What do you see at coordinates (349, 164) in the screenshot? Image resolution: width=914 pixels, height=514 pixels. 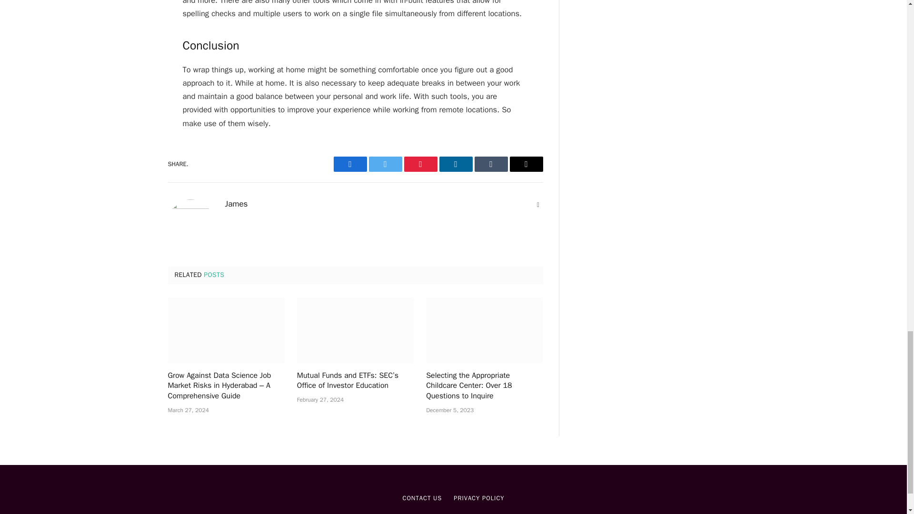 I see `Facebook` at bounding box center [349, 164].